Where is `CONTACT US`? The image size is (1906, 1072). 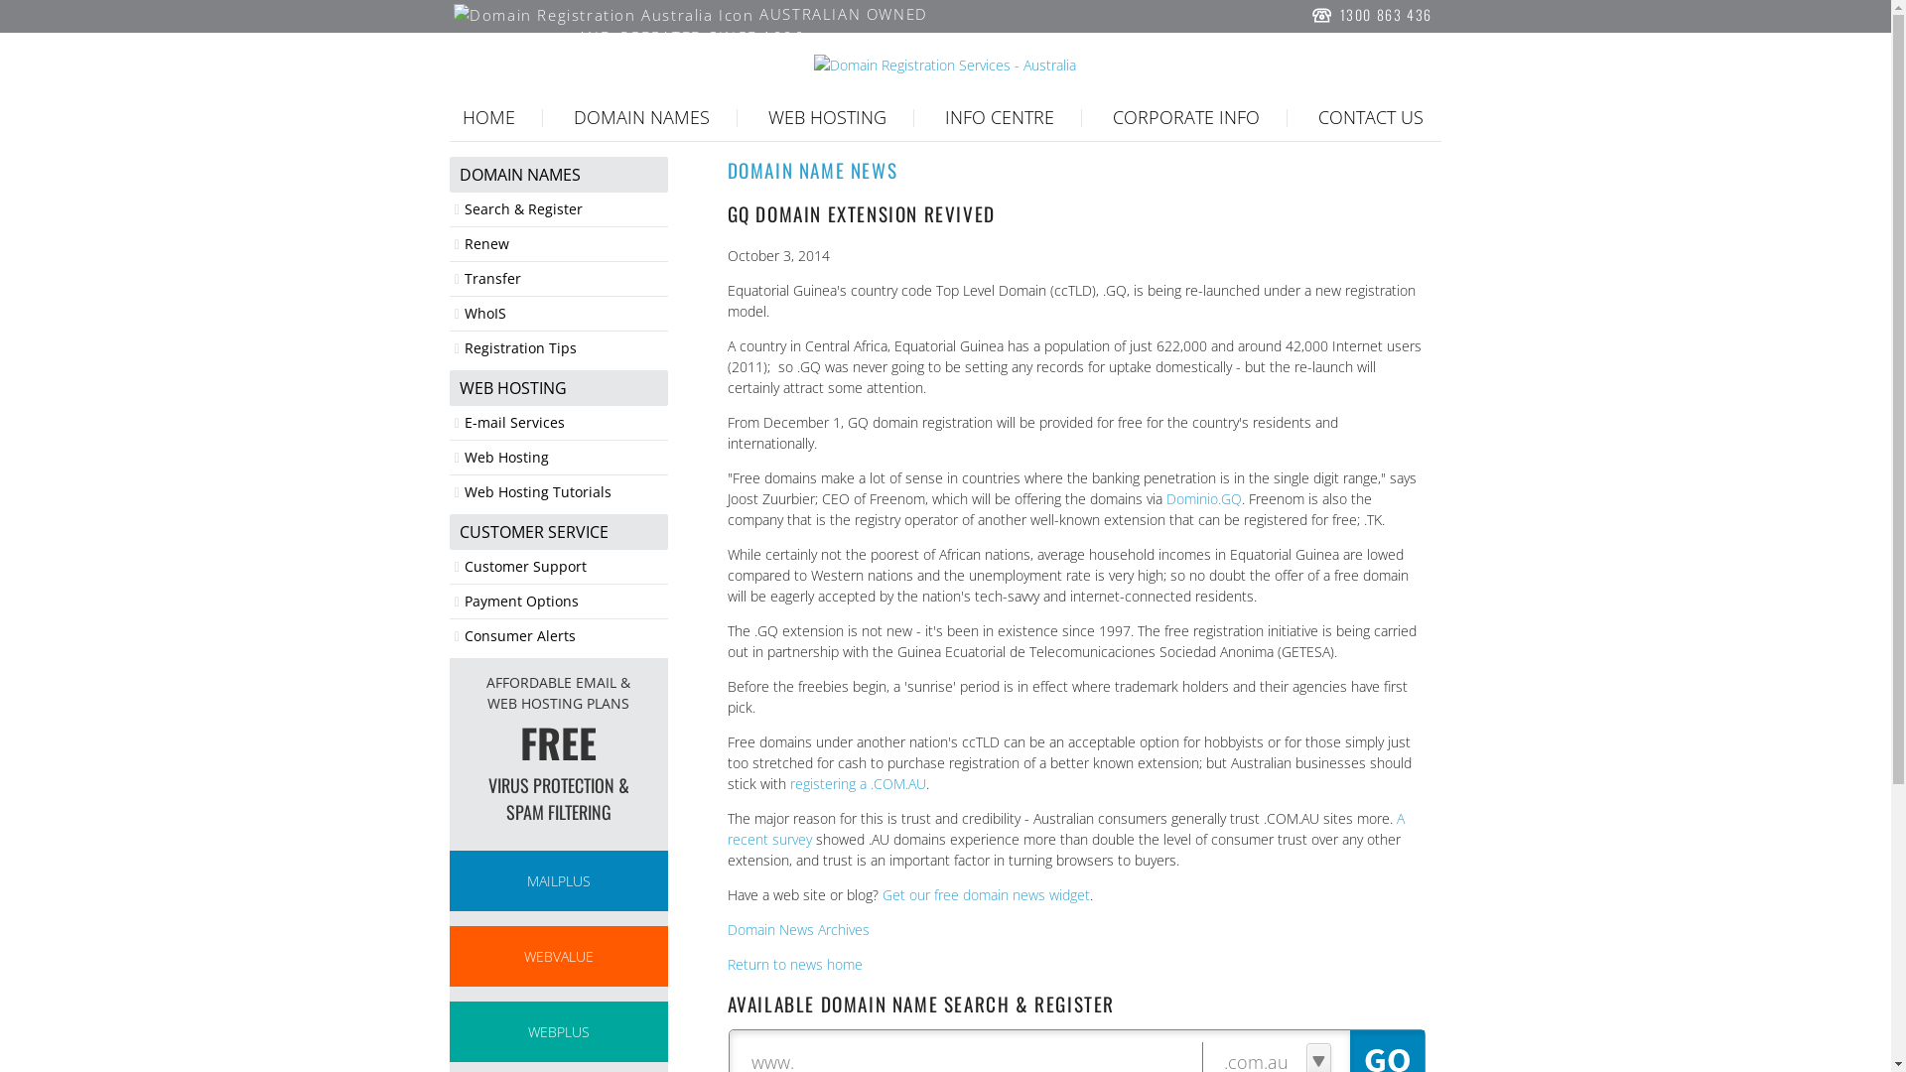 CONTACT US is located at coordinates (1371, 117).